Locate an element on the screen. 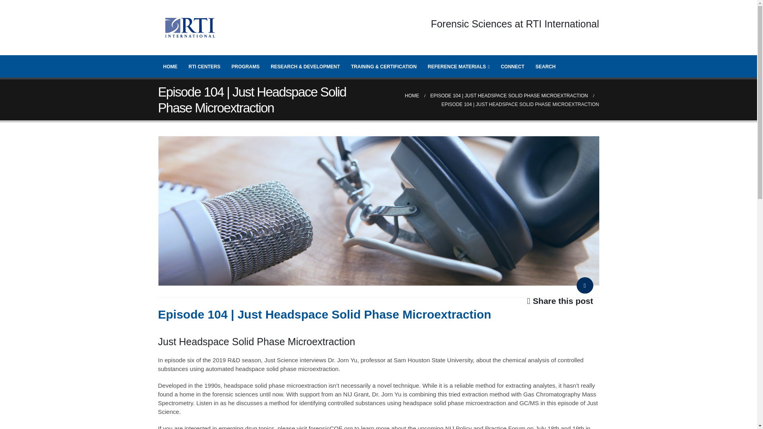 This screenshot has height=429, width=763. RTI CENTERS is located at coordinates (205, 66).